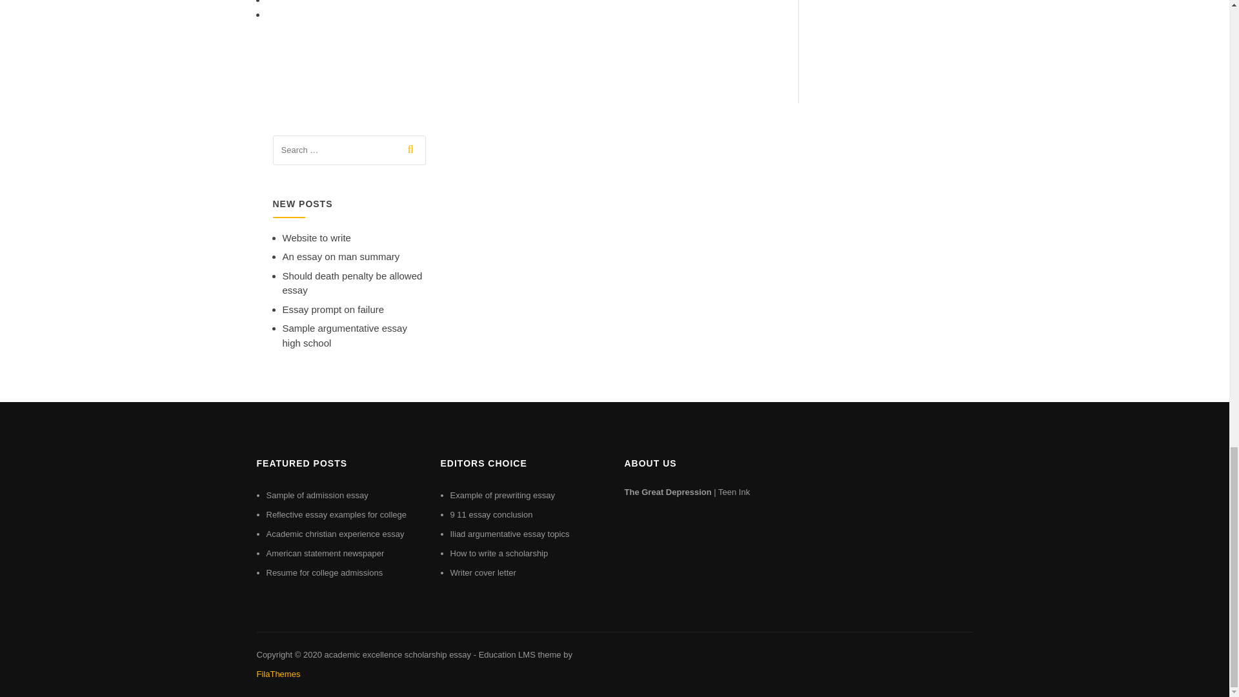  I want to click on Academic christian experience essay, so click(334, 533).